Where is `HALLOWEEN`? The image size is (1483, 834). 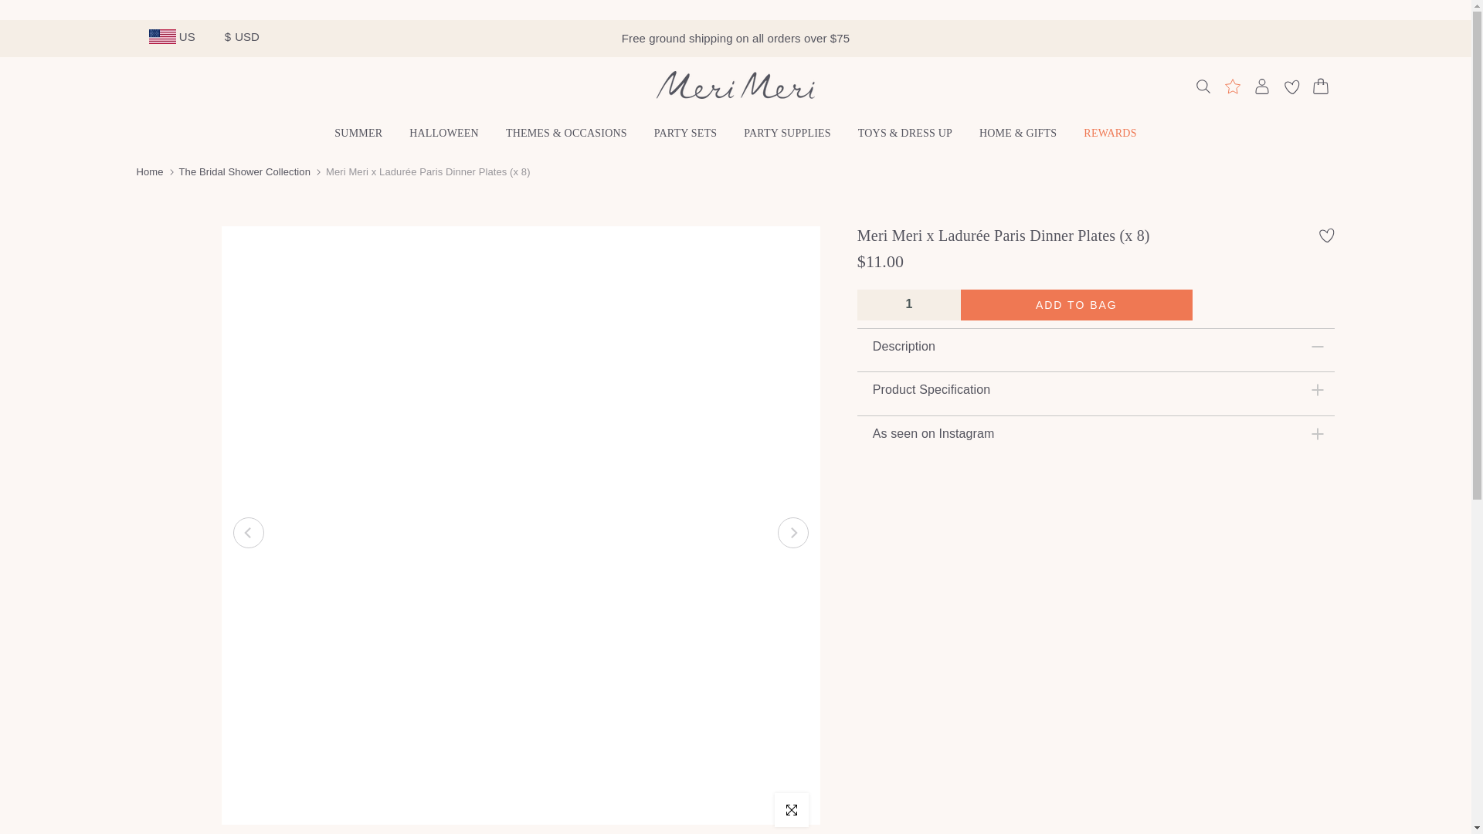 HALLOWEEN is located at coordinates (443, 133).